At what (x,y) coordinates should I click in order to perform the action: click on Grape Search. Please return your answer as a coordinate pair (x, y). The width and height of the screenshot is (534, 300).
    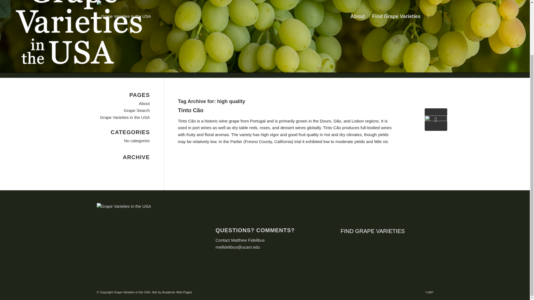
    Looking at the image, I should click on (137, 110).